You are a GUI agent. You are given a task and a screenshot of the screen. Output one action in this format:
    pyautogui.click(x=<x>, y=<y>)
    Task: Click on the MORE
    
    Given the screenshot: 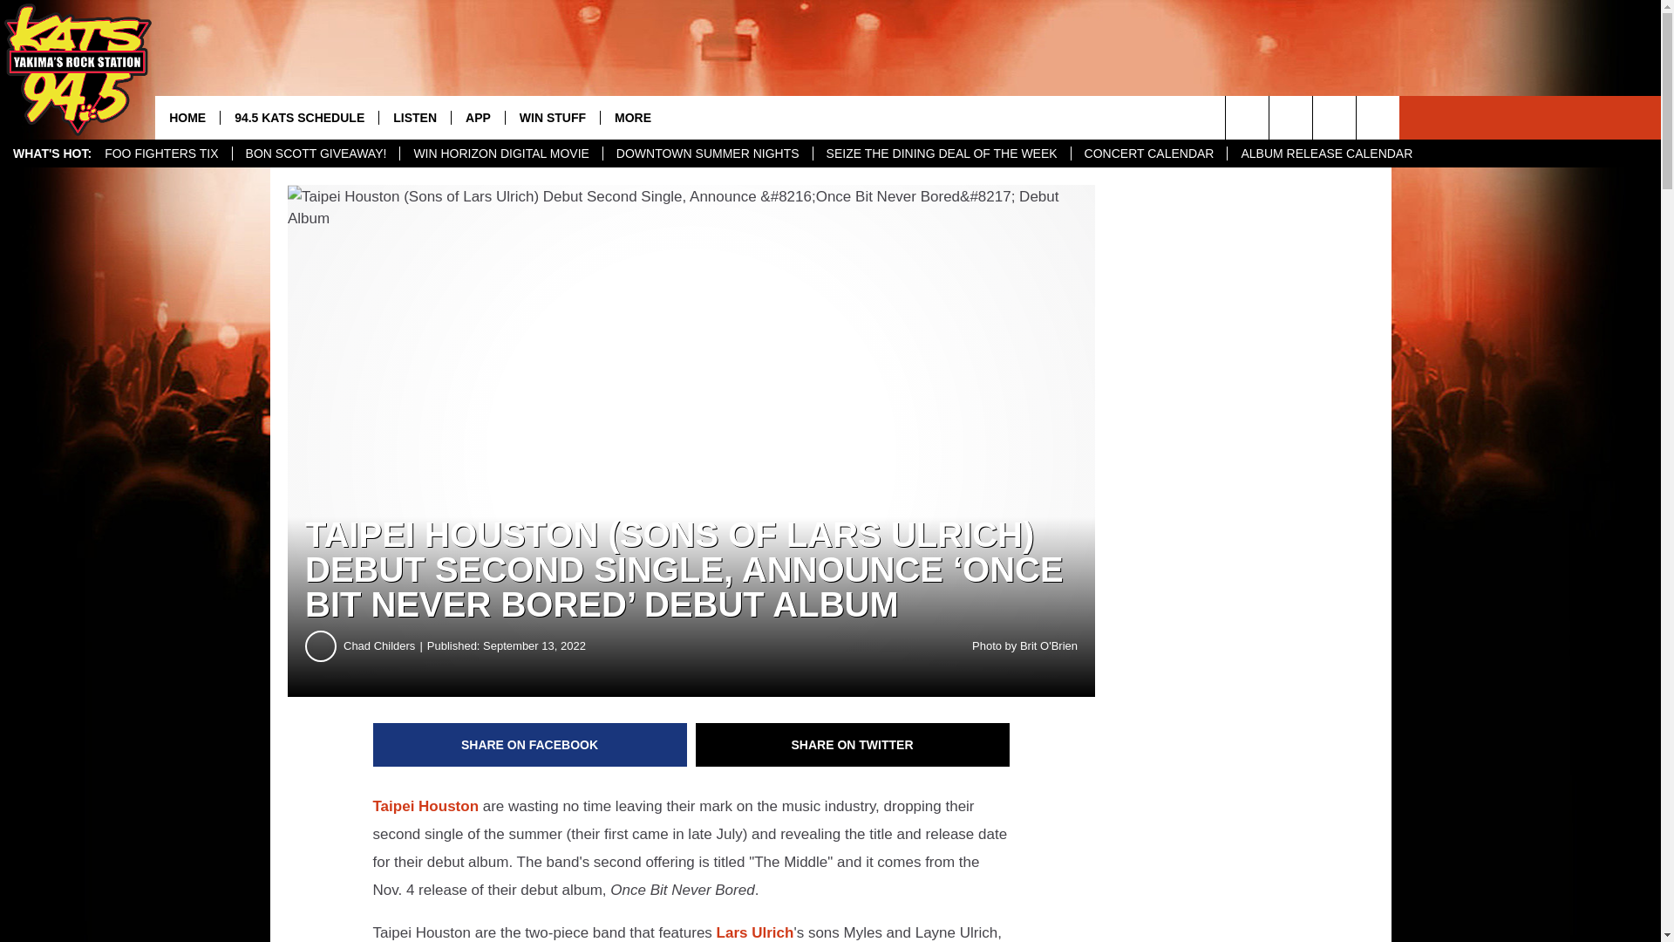 What is the action you would take?
    pyautogui.click(x=631, y=117)
    